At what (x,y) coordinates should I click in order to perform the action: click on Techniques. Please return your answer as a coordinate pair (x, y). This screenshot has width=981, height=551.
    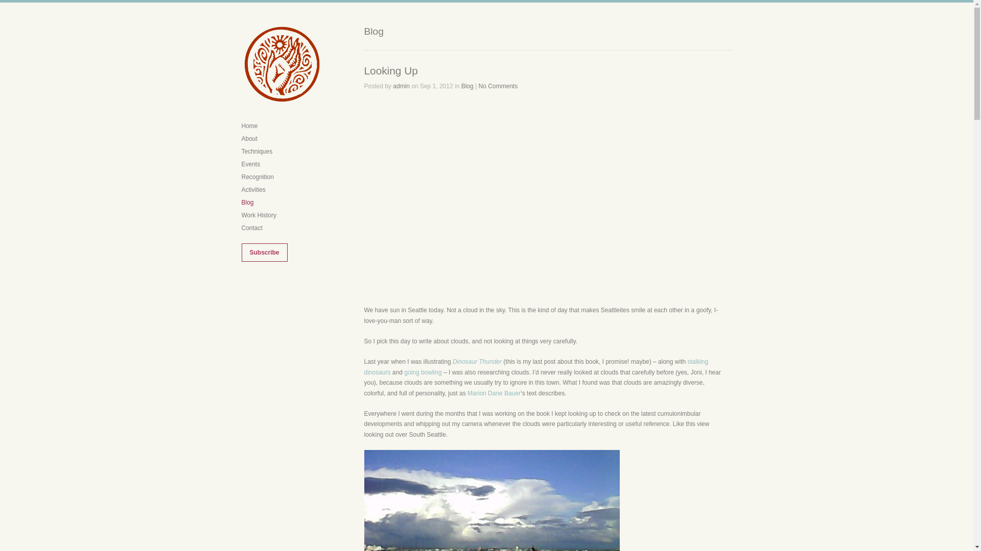
    Looking at the image, I should click on (256, 151).